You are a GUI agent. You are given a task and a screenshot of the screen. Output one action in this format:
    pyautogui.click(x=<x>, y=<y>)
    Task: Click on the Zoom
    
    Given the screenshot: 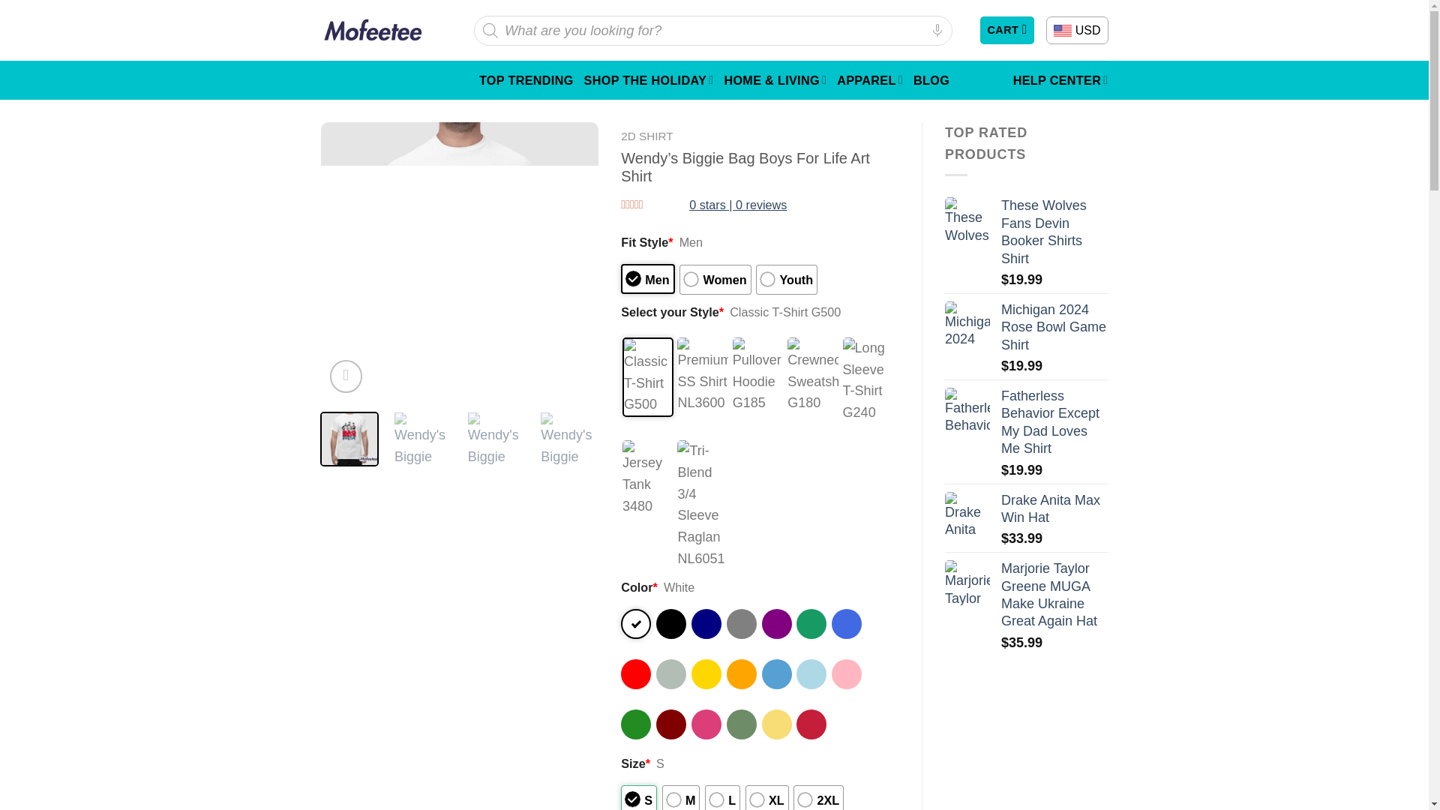 What is the action you would take?
    pyautogui.click(x=346, y=376)
    